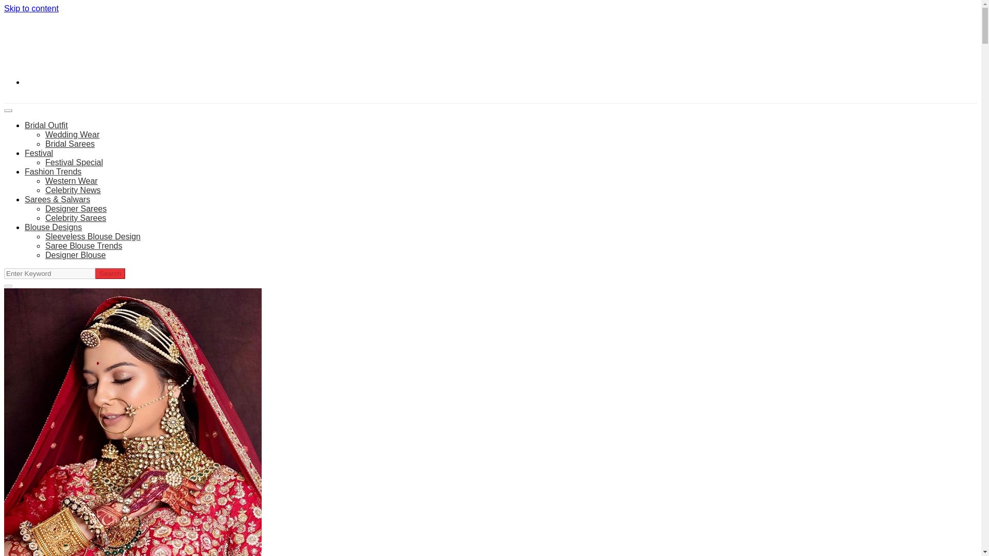 The height and width of the screenshot is (556, 989). I want to click on Festival Special, so click(74, 163).